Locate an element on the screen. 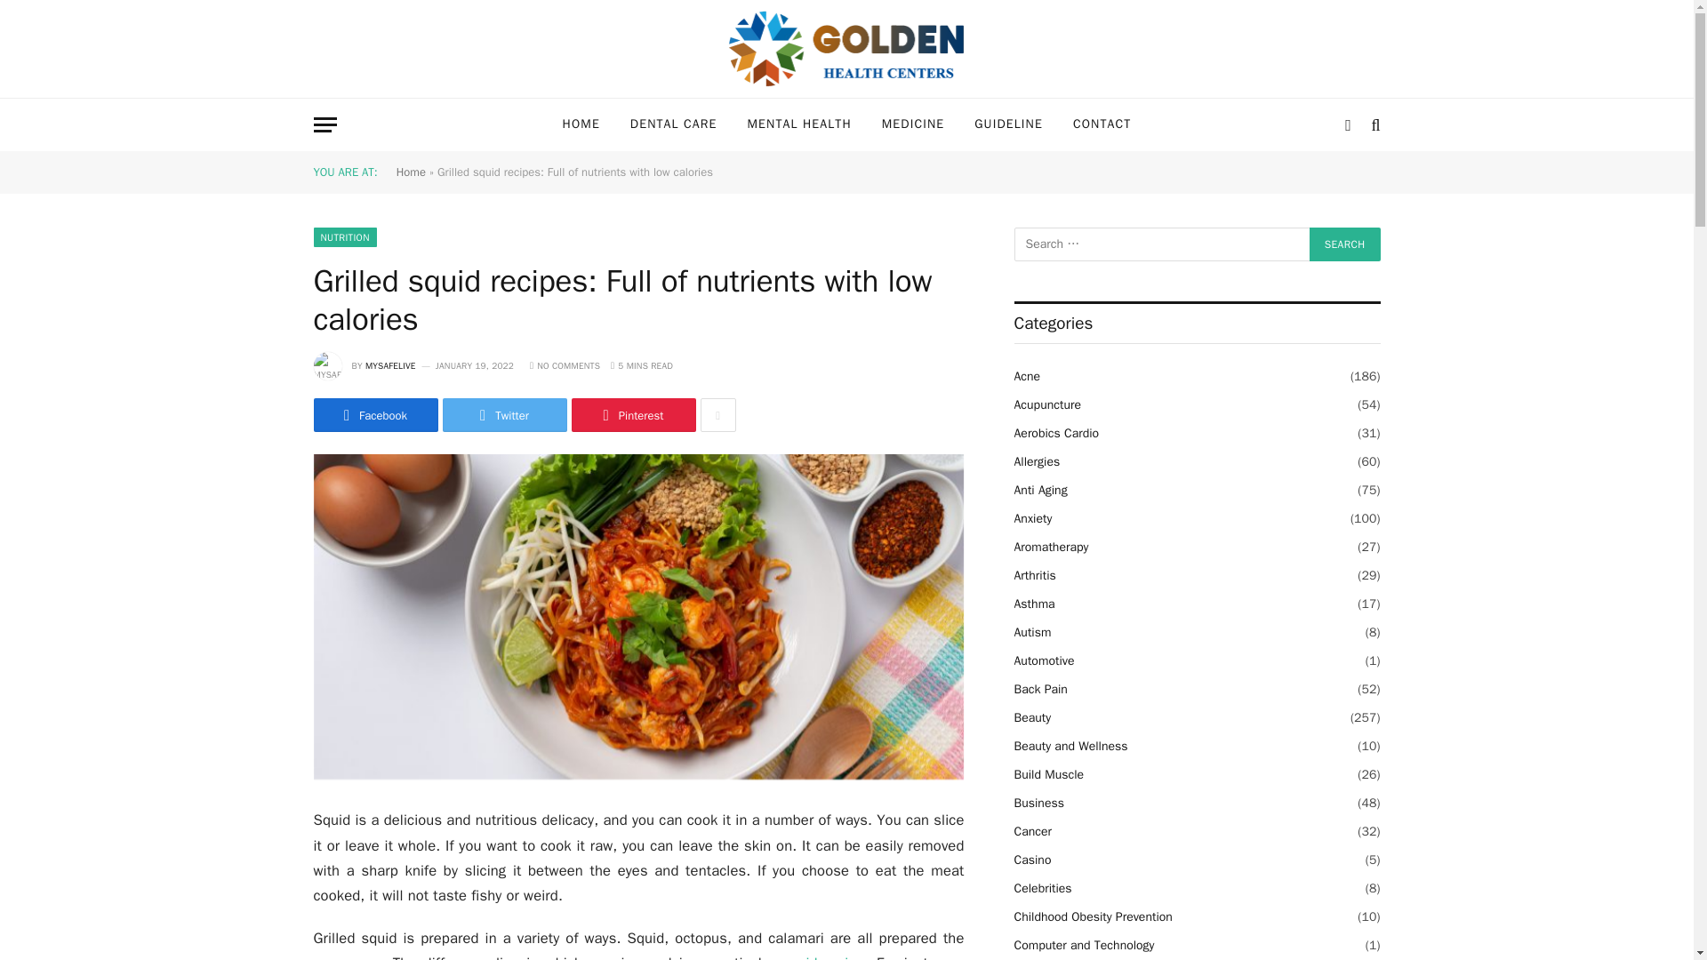 Image resolution: width=1707 pixels, height=960 pixels. Golden Health Centers is located at coordinates (846, 49).